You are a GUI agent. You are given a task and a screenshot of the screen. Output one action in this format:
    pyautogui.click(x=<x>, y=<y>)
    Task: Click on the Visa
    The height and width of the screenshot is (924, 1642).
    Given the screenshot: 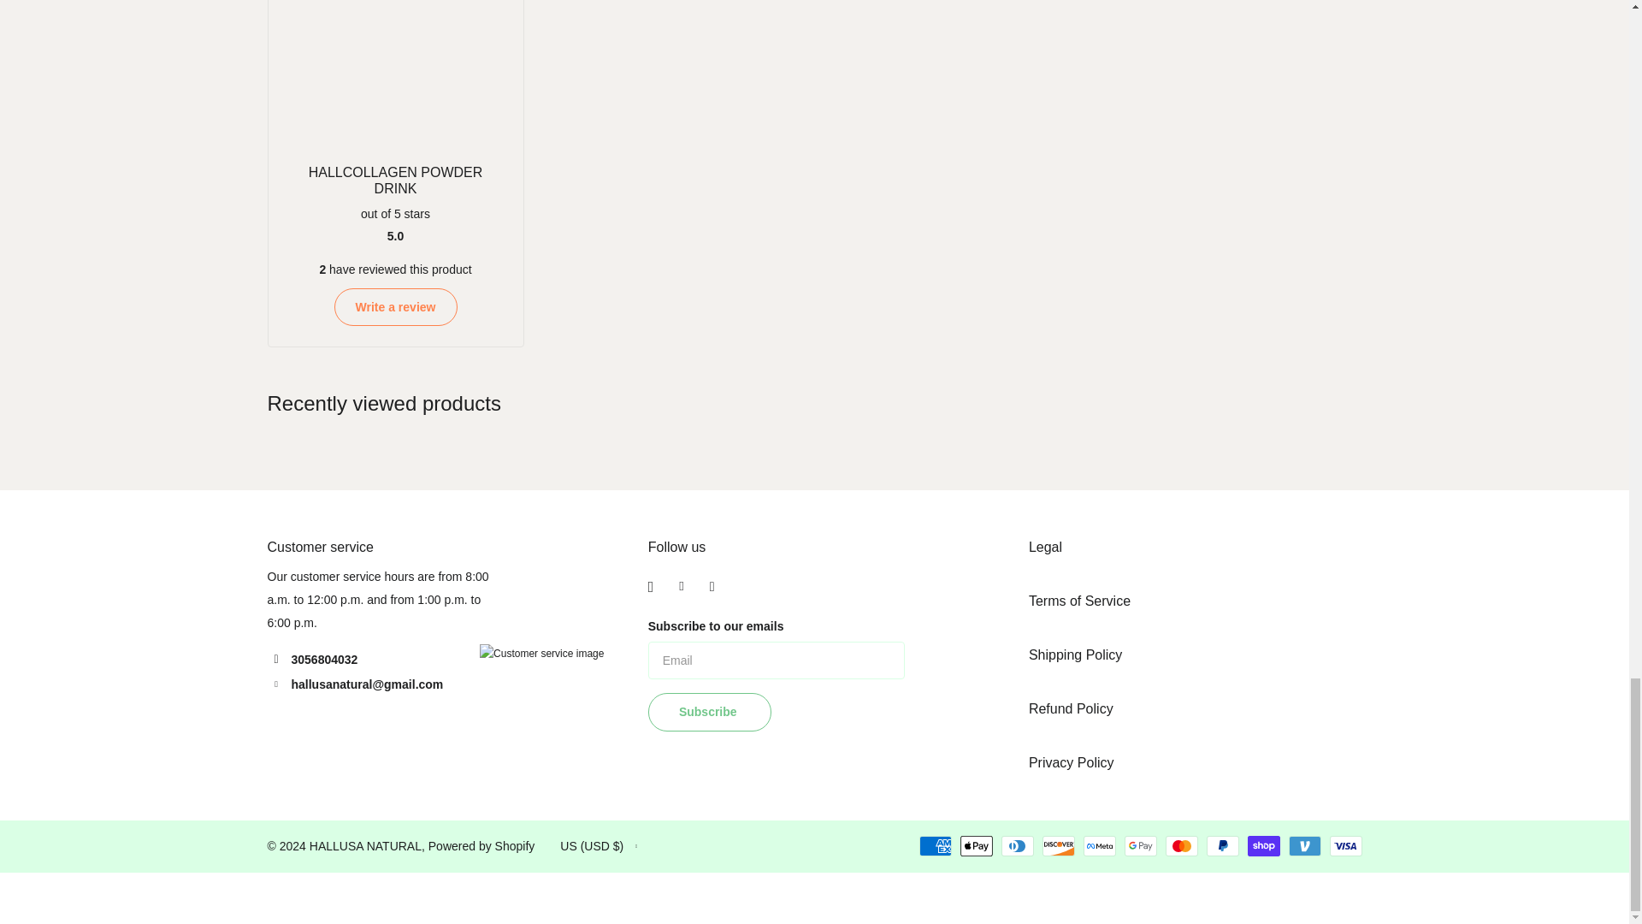 What is the action you would take?
    pyautogui.click(x=1344, y=846)
    